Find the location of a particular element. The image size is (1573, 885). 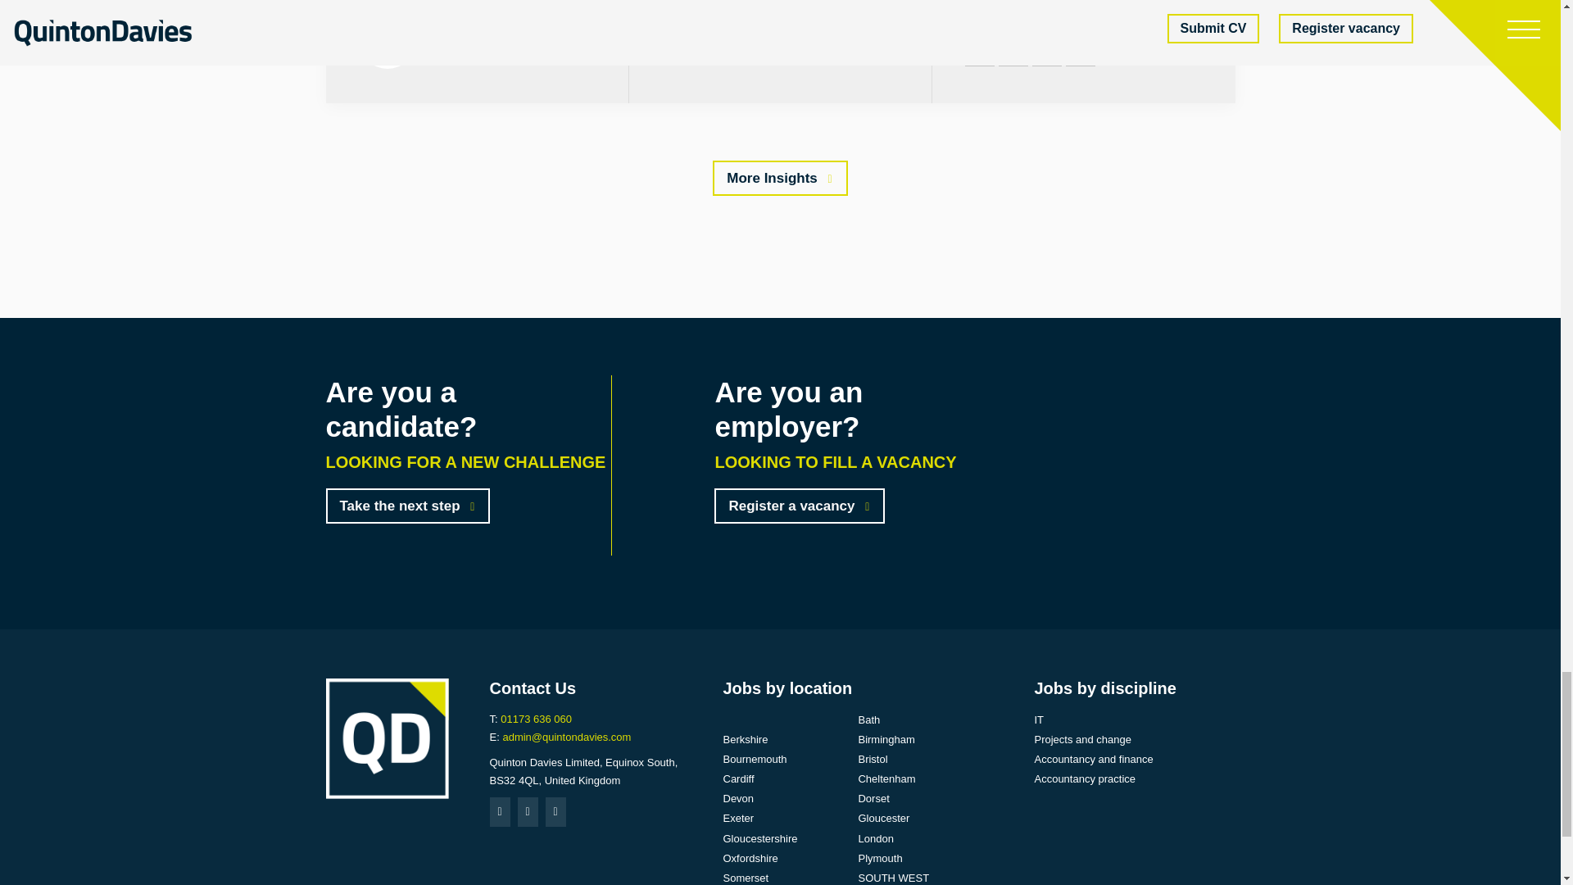

Take the next step is located at coordinates (408, 506).